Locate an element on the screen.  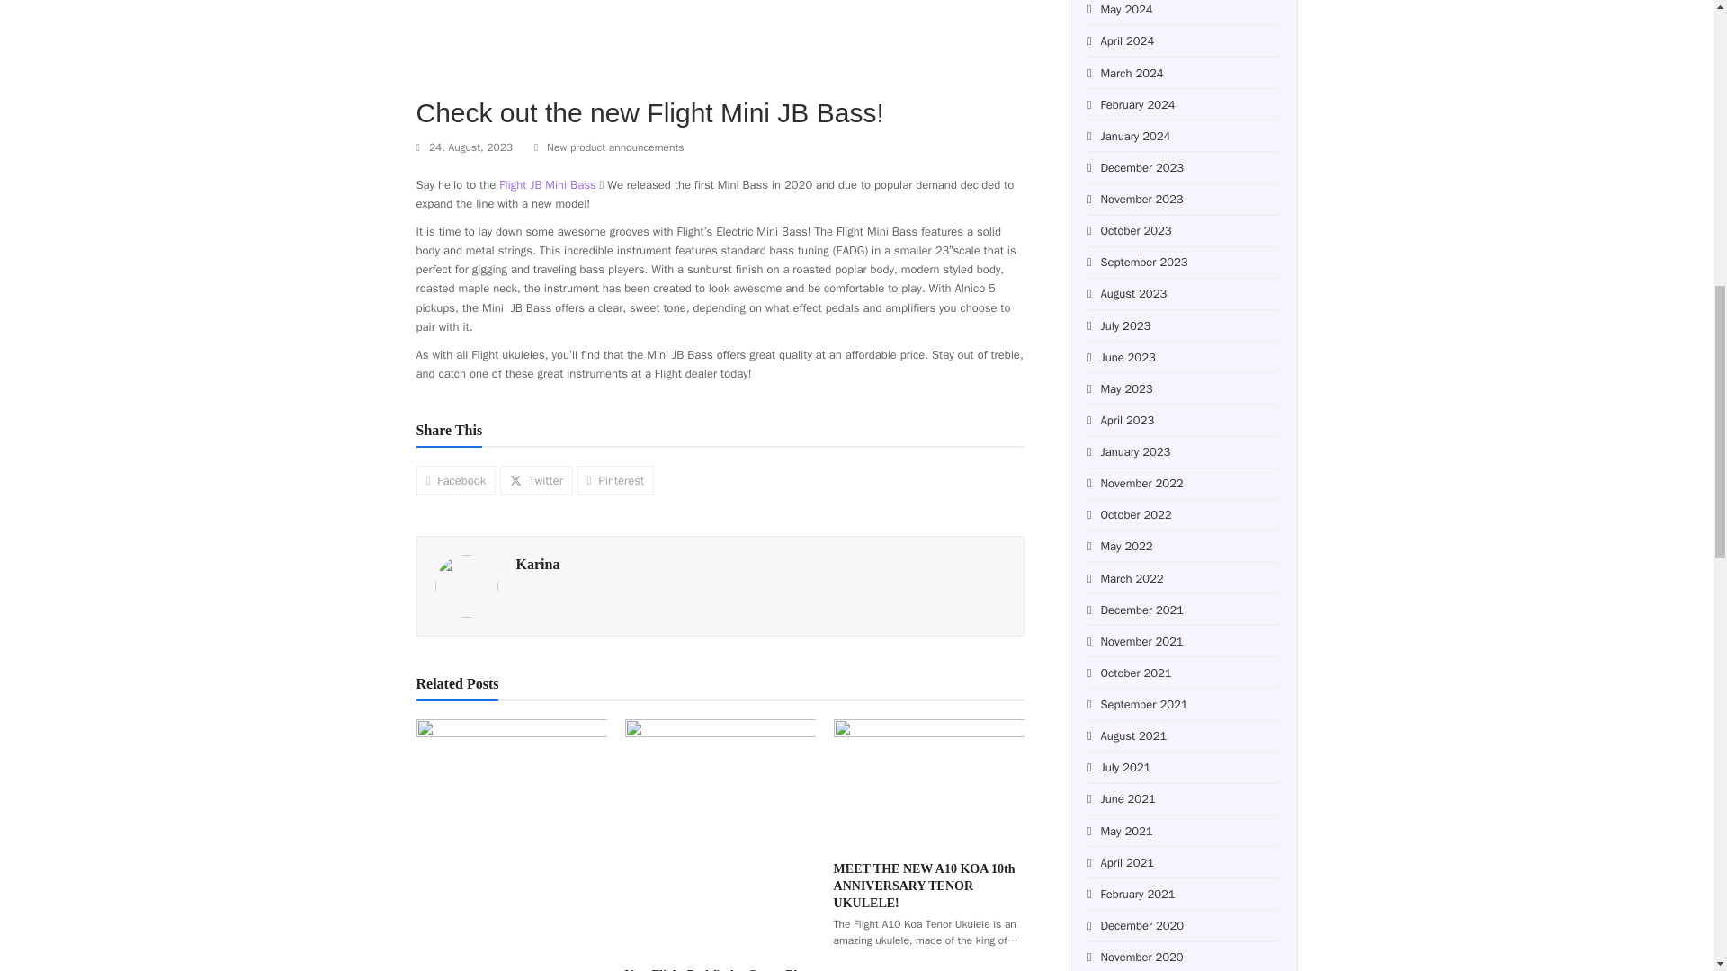
New product announcements is located at coordinates (615, 147).